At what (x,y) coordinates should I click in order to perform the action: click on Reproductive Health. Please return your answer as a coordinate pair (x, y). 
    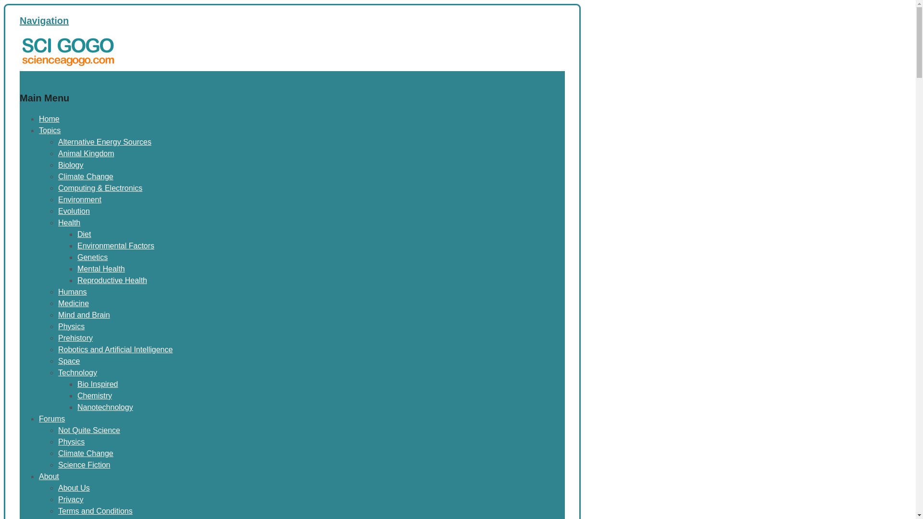
    Looking at the image, I should click on (112, 280).